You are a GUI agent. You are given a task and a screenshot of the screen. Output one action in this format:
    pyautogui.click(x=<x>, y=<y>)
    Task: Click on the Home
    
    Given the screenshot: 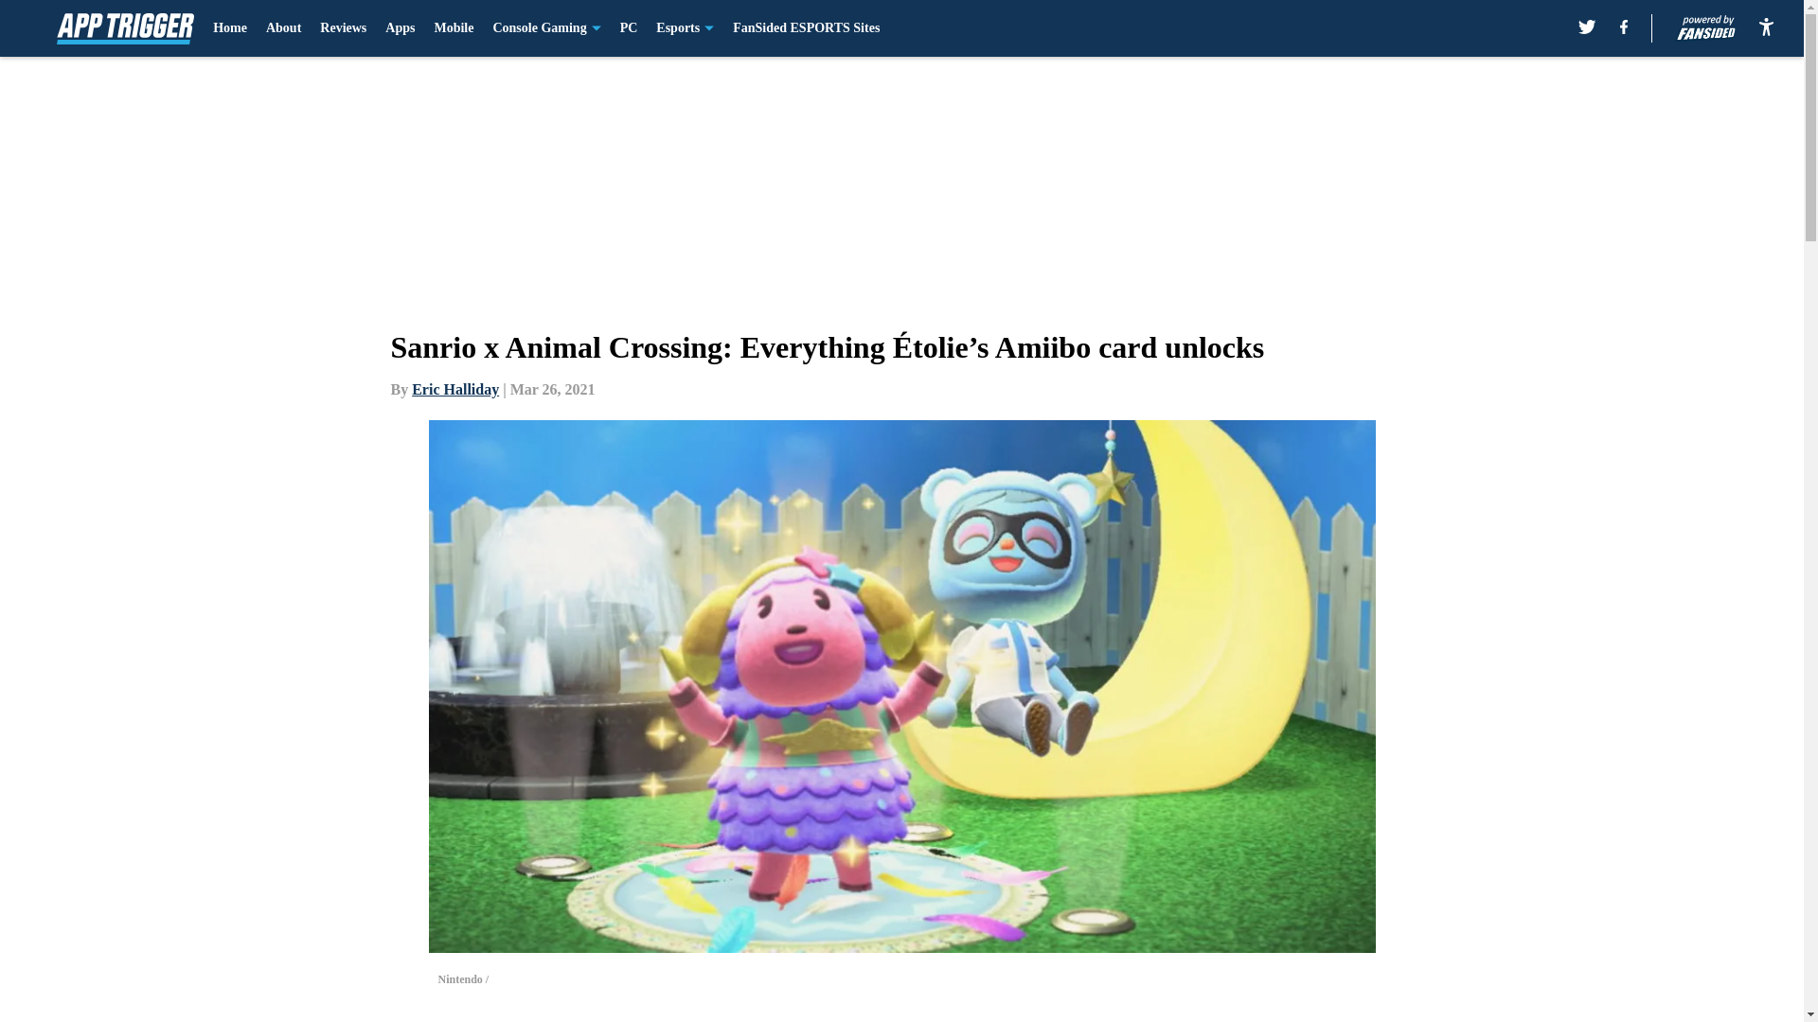 What is the action you would take?
    pyautogui.click(x=229, y=28)
    